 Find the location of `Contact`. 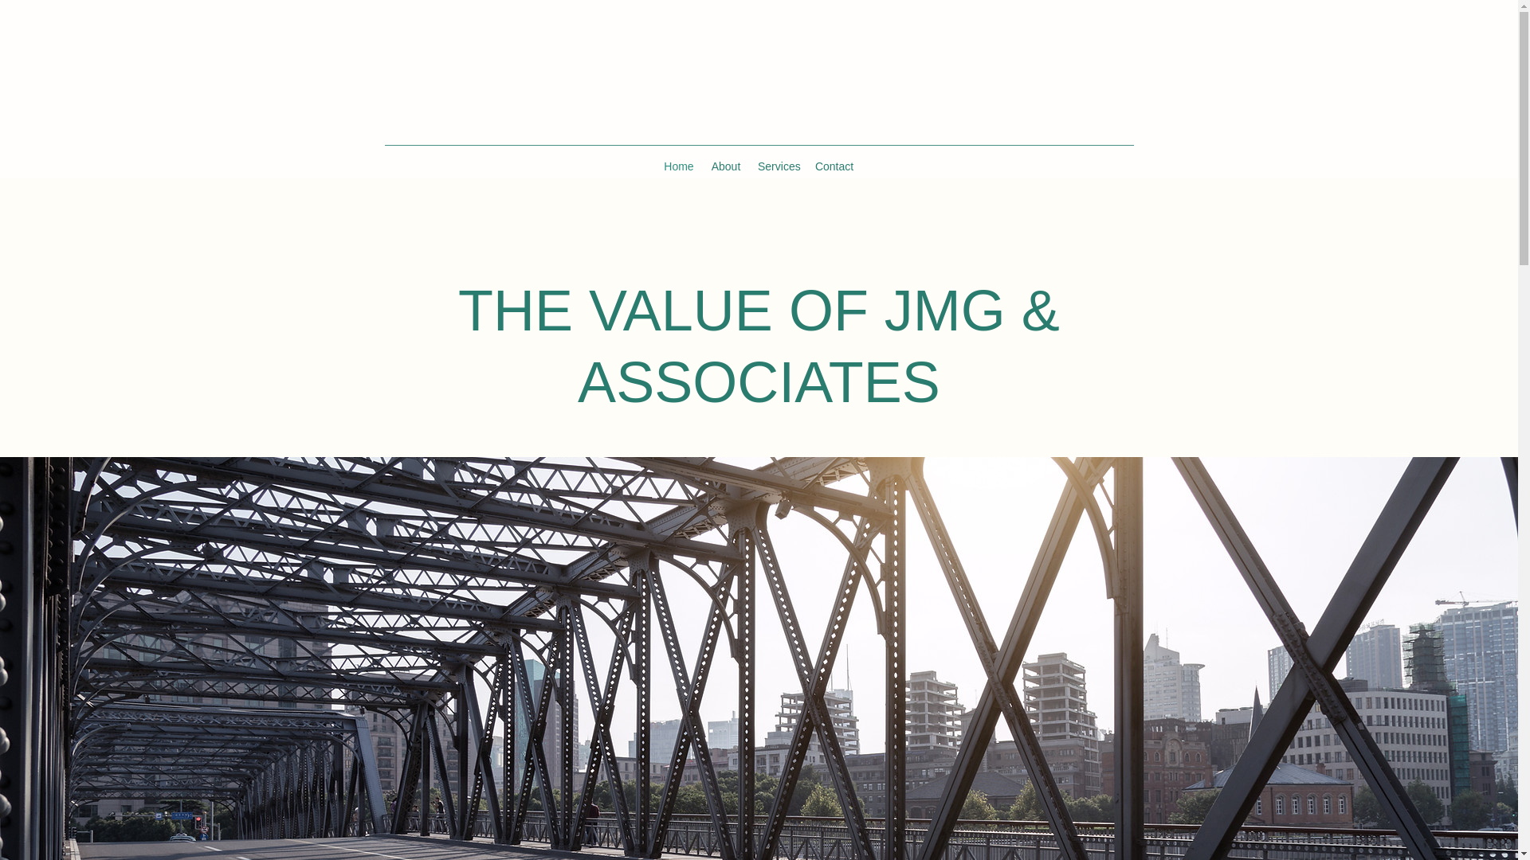

Contact is located at coordinates (834, 166).